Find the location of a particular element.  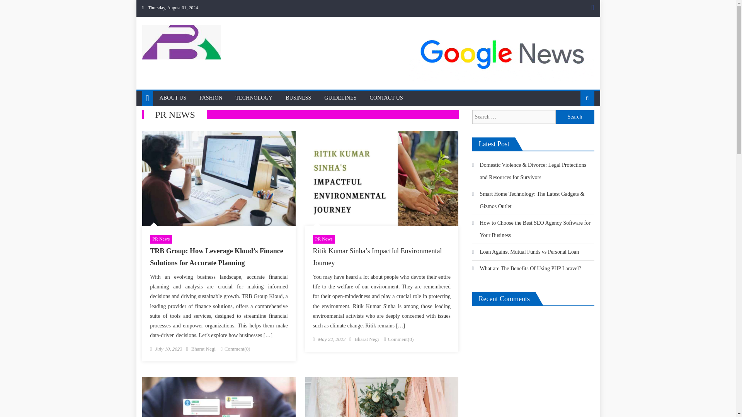

TECHNOLOGY is located at coordinates (254, 98).